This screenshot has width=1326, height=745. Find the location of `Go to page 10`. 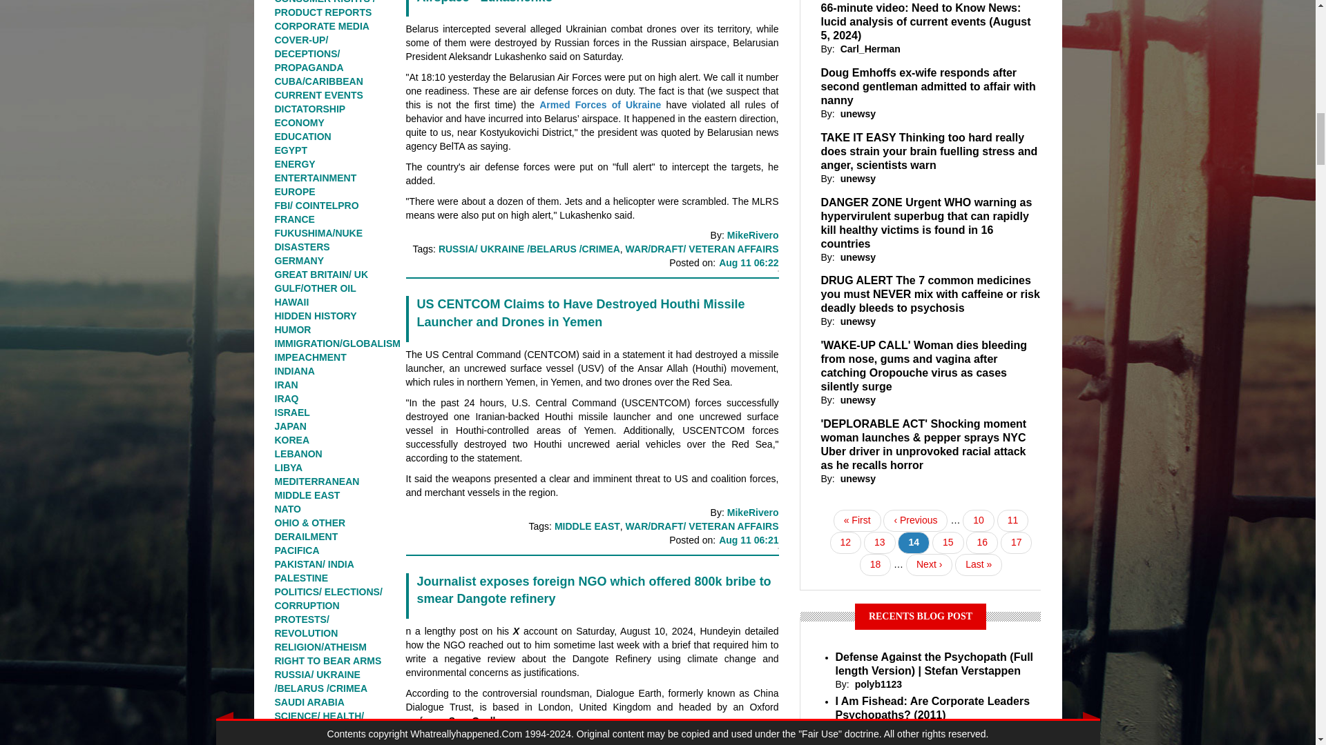

Go to page 10 is located at coordinates (978, 520).